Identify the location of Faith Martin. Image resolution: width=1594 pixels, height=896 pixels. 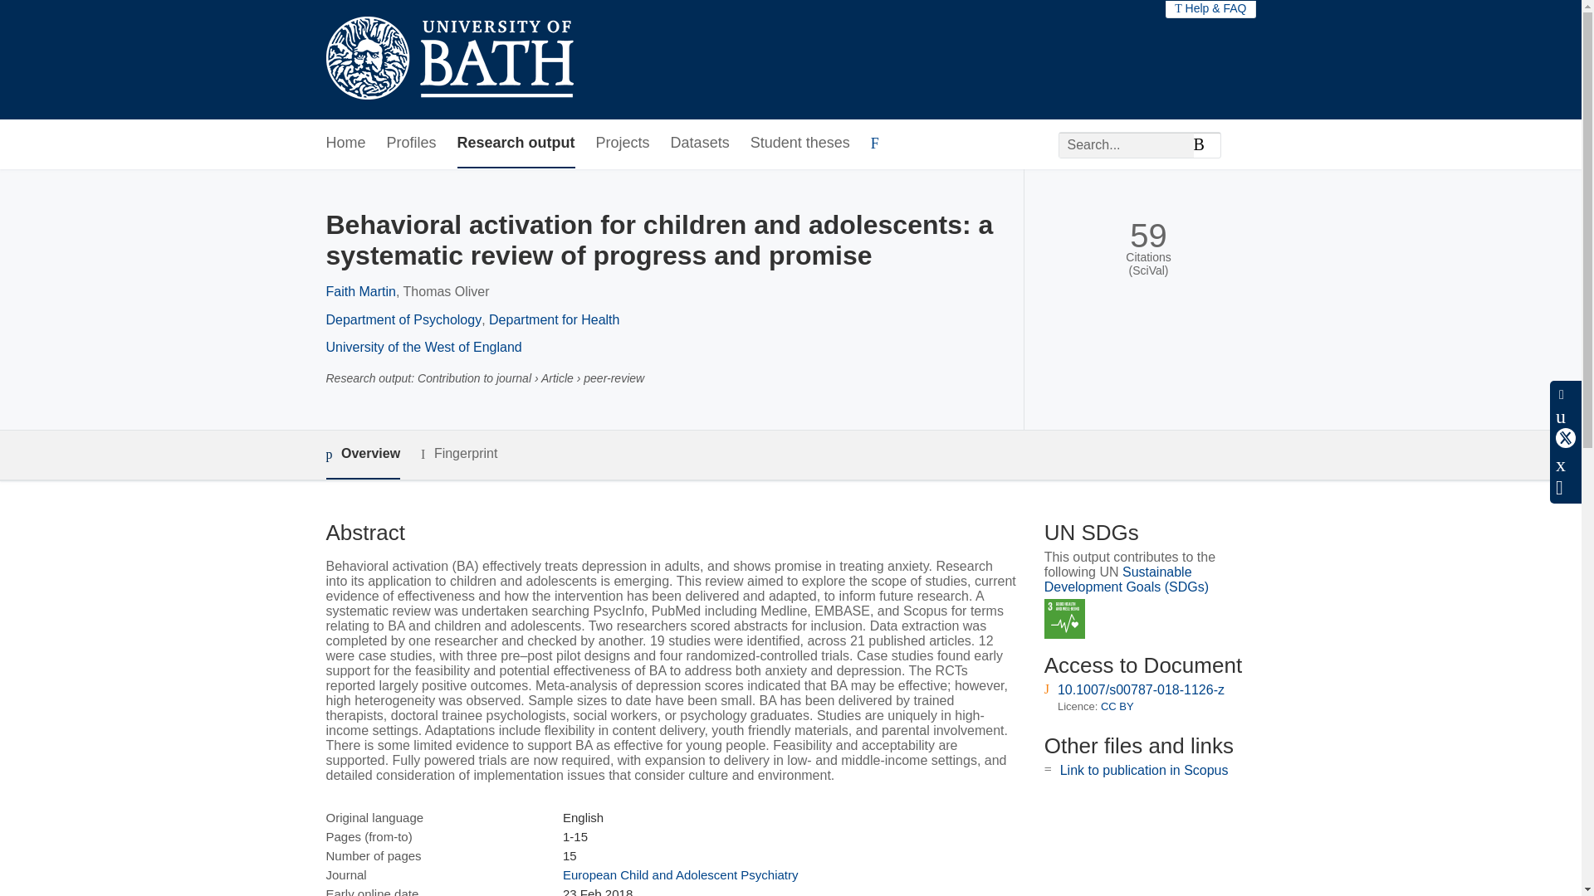
(360, 291).